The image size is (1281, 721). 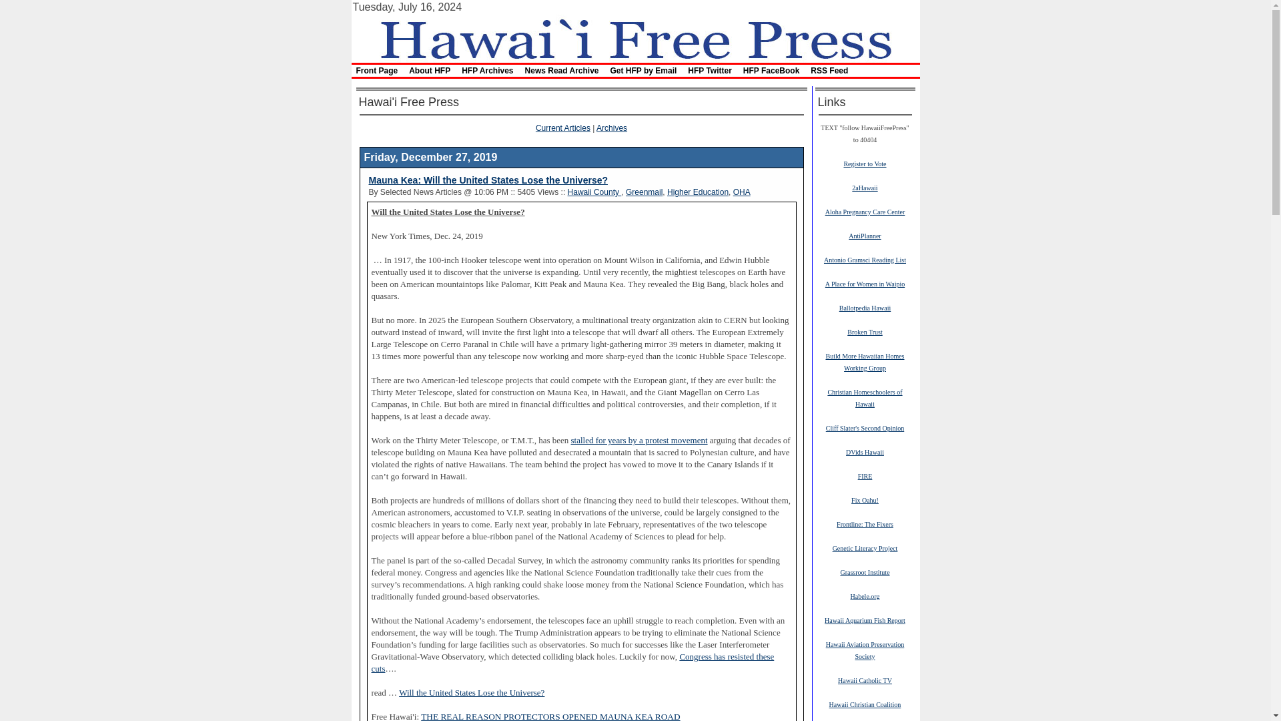 I want to click on Hawaii Free Press, so click(x=634, y=37).